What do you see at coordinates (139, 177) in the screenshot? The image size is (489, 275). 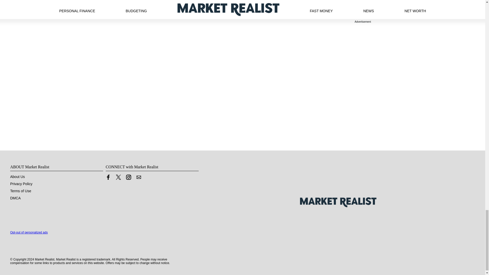 I see `Contact us by Email` at bounding box center [139, 177].